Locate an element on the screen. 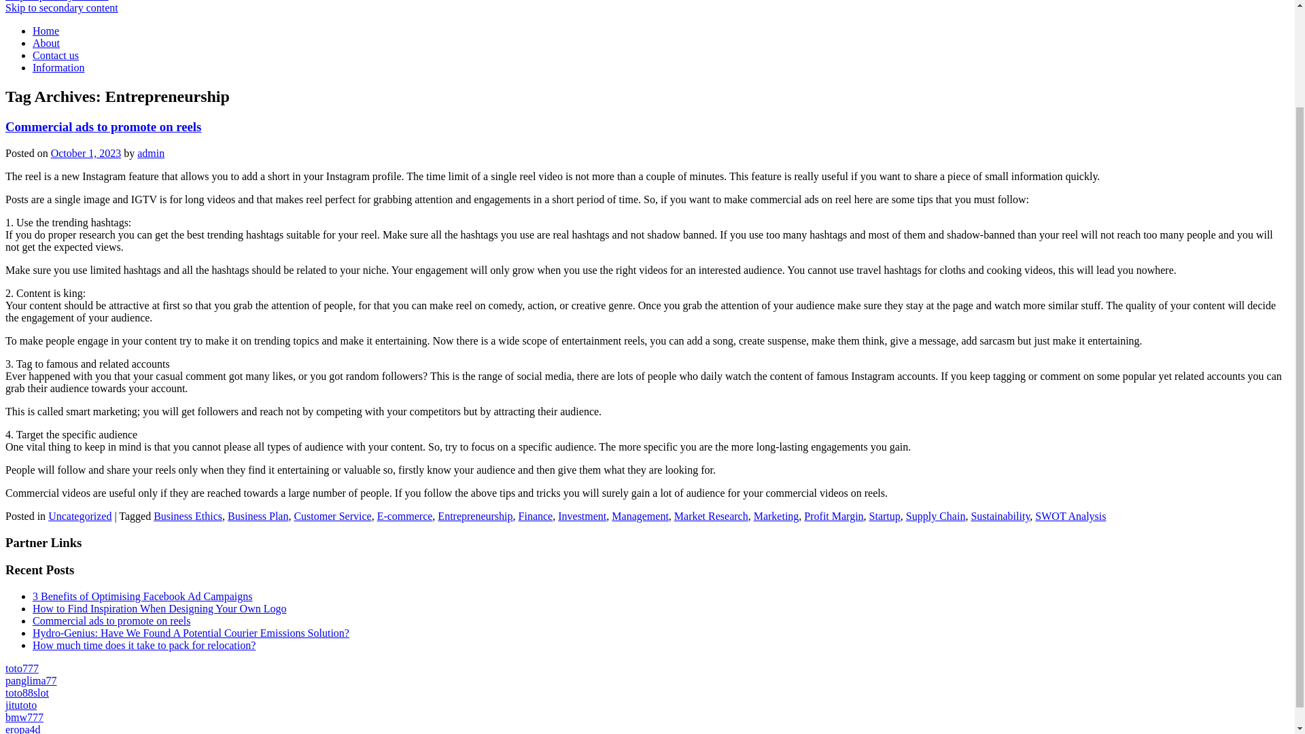 This screenshot has width=1305, height=734. 3 Benefits of Optimising Facebook Ad Campaigns is located at coordinates (143, 596).